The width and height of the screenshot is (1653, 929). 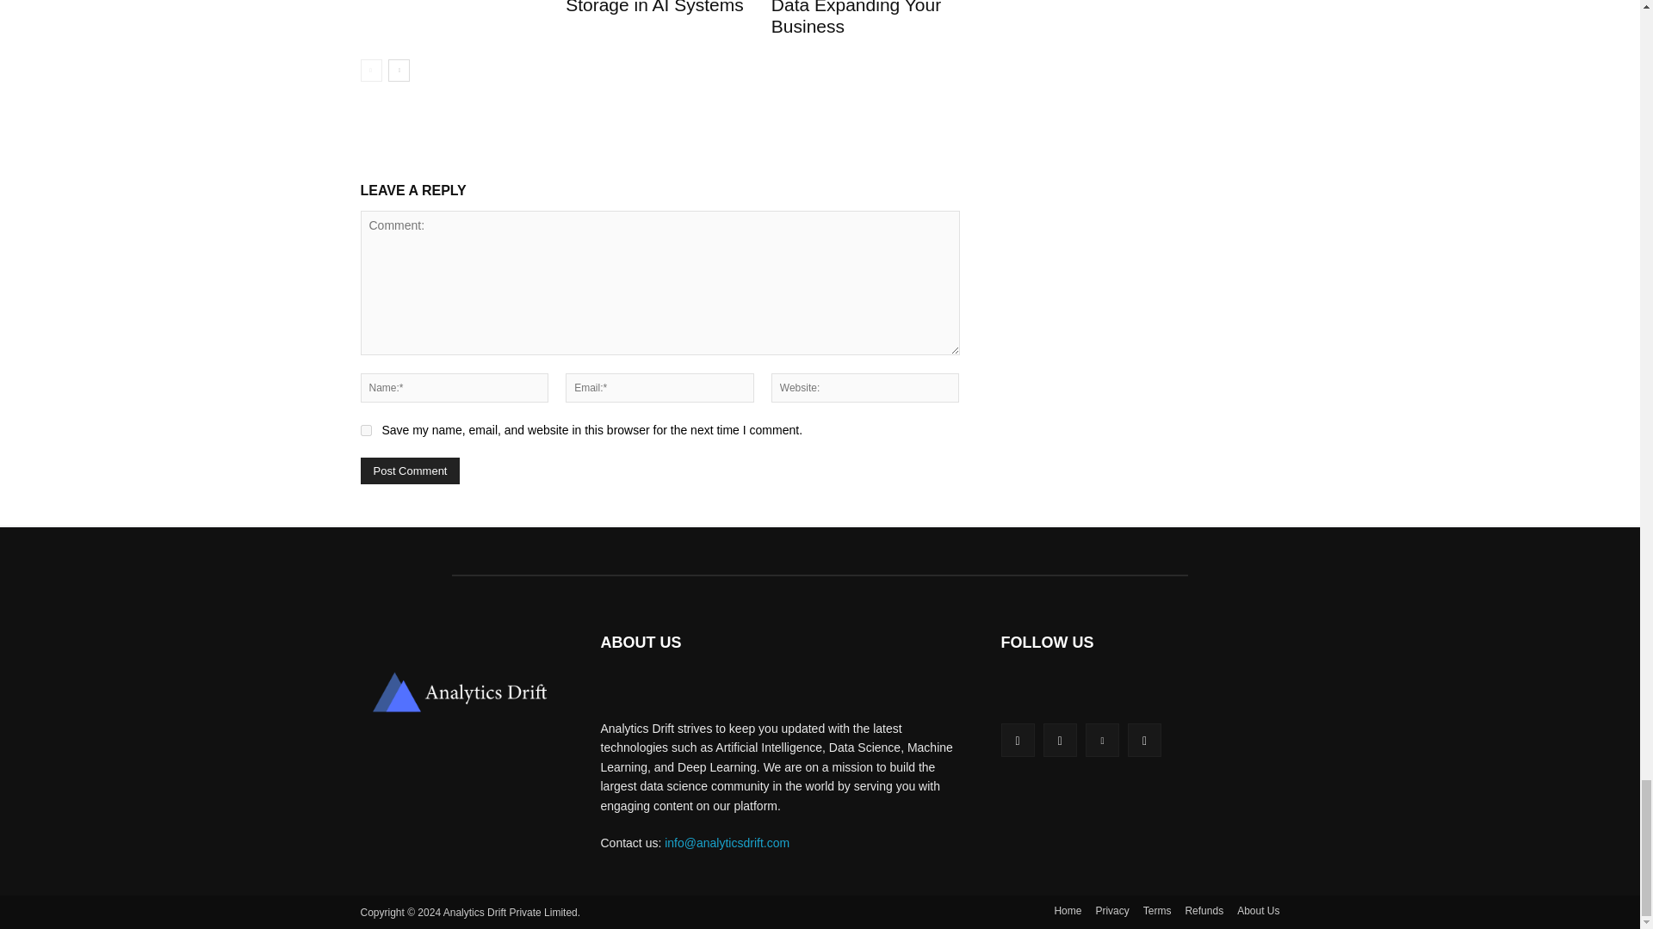 What do you see at coordinates (365, 430) in the screenshot?
I see `yes` at bounding box center [365, 430].